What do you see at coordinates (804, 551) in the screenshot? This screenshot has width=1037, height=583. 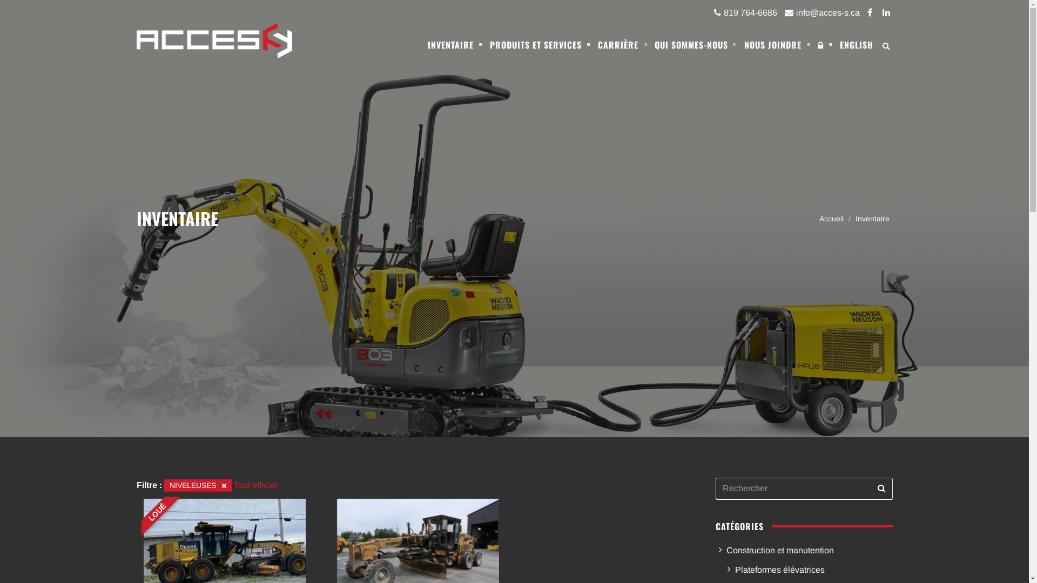 I see `Construction et manutention` at bounding box center [804, 551].